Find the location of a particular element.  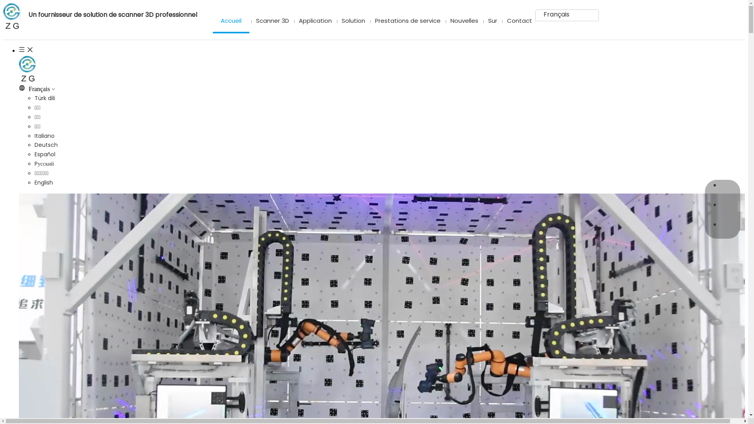

Prestations de service is located at coordinates (406, 21).